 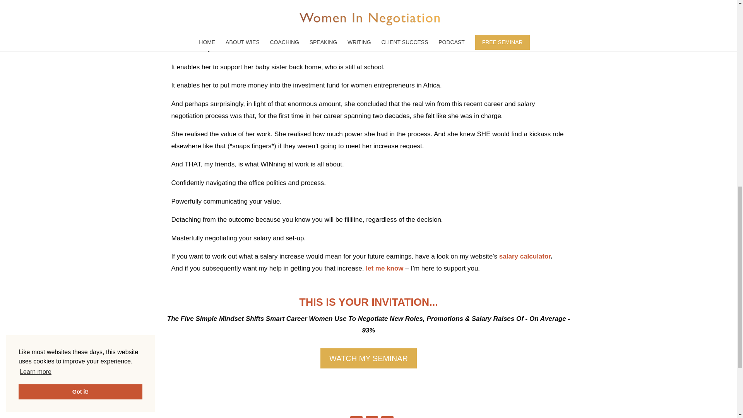 What do you see at coordinates (387, 417) in the screenshot?
I see `Follow on LinkedIn` at bounding box center [387, 417].